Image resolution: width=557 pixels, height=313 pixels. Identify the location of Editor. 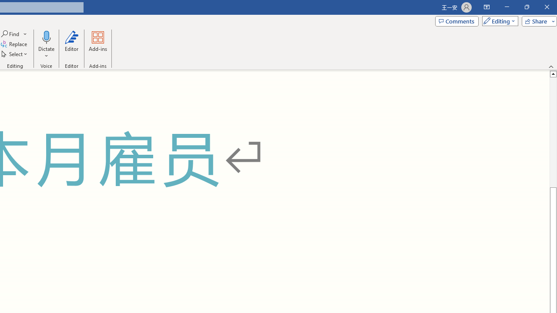
(71, 44).